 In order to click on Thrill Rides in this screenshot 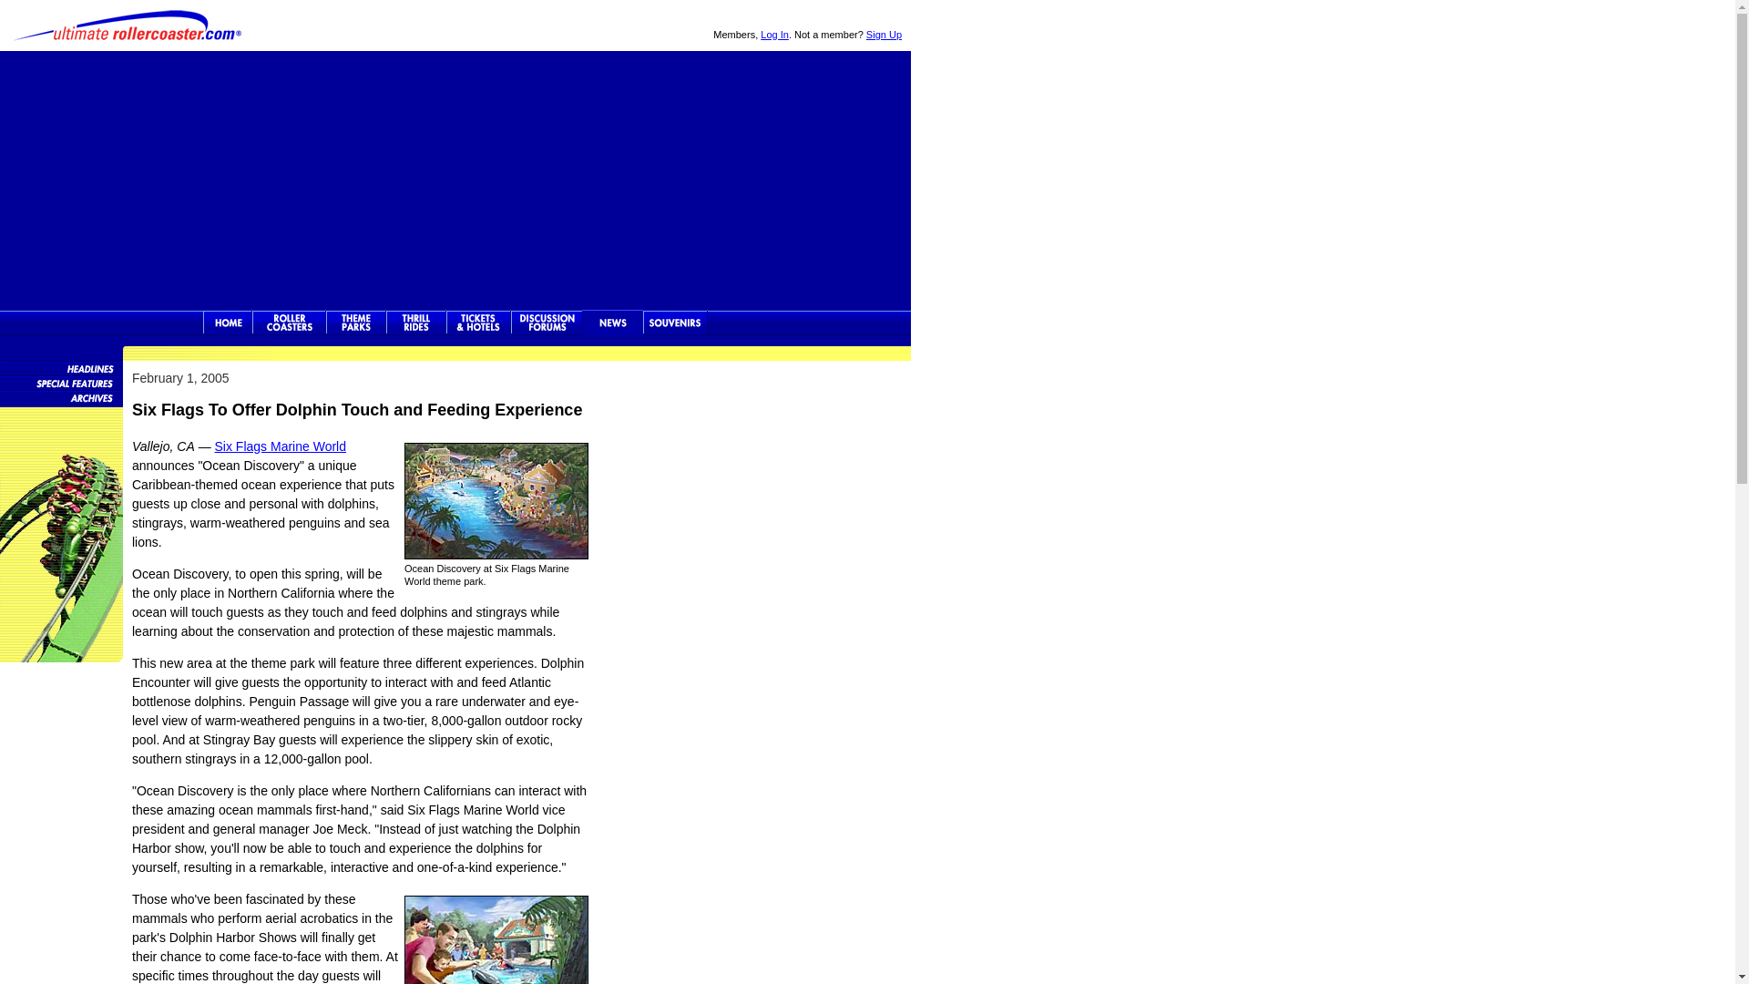, I will do `click(415, 323)`.